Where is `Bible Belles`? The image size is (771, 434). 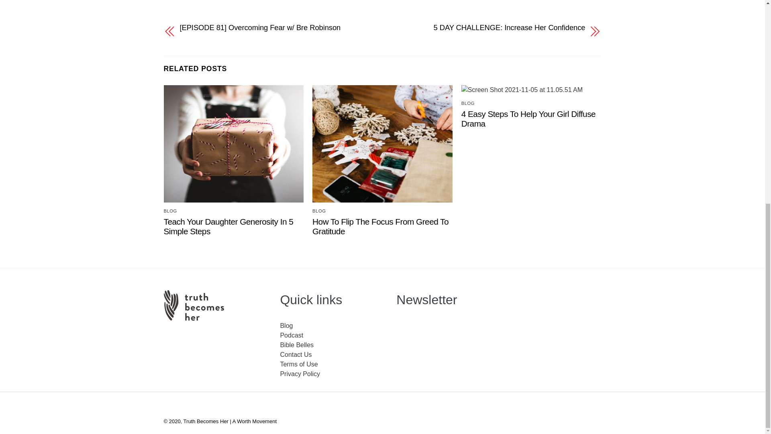 Bible Belles is located at coordinates (296, 345).